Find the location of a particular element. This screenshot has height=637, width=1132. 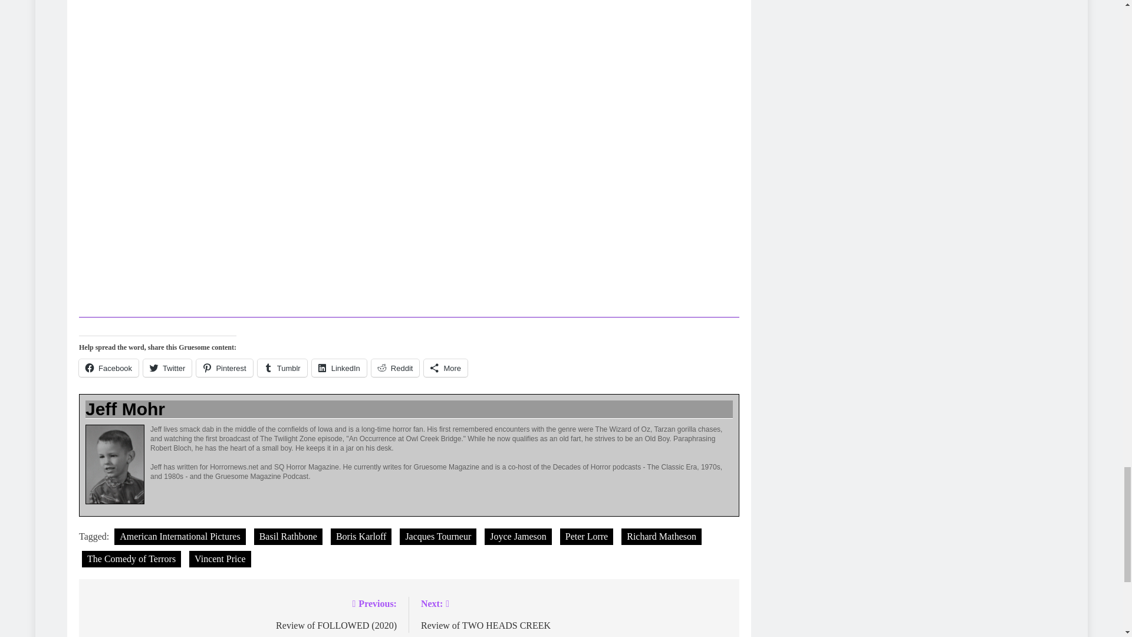

Click to share on Tumblr is located at coordinates (282, 368).